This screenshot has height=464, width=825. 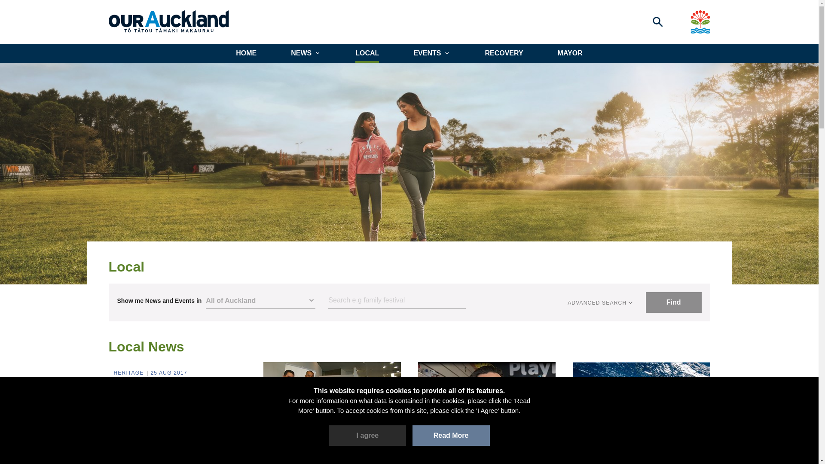 I want to click on MAYOR, so click(x=570, y=53).